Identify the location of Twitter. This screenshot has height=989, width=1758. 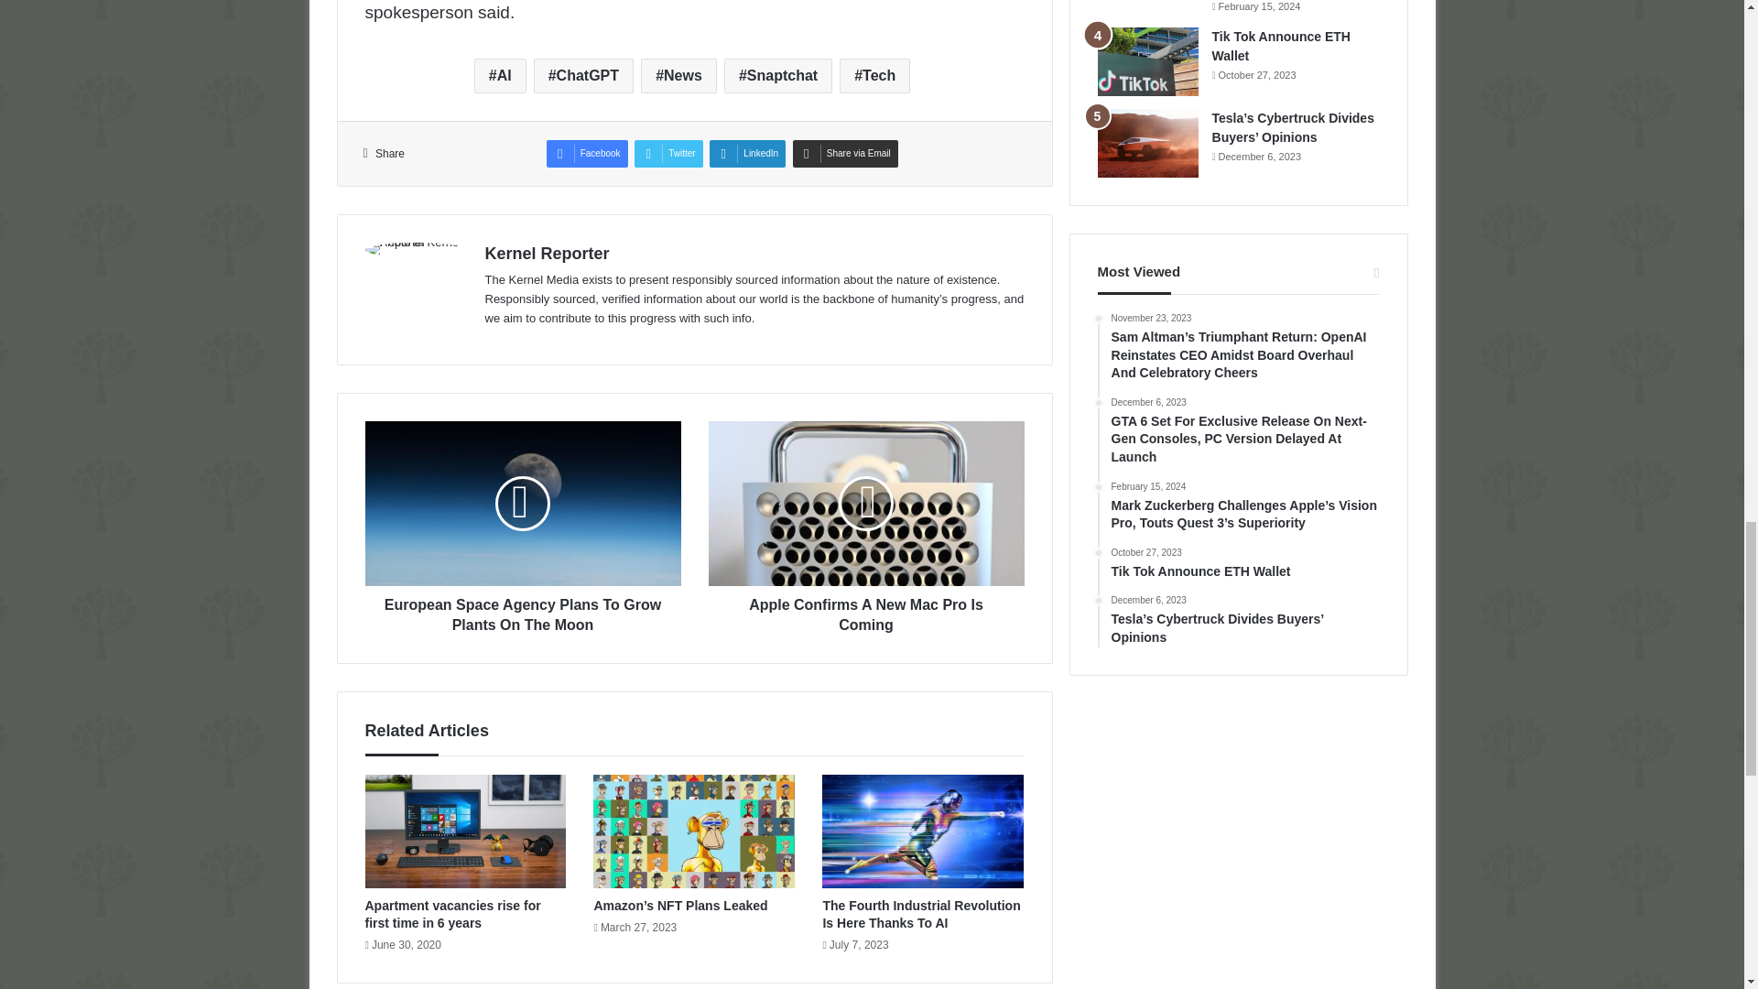
(668, 154).